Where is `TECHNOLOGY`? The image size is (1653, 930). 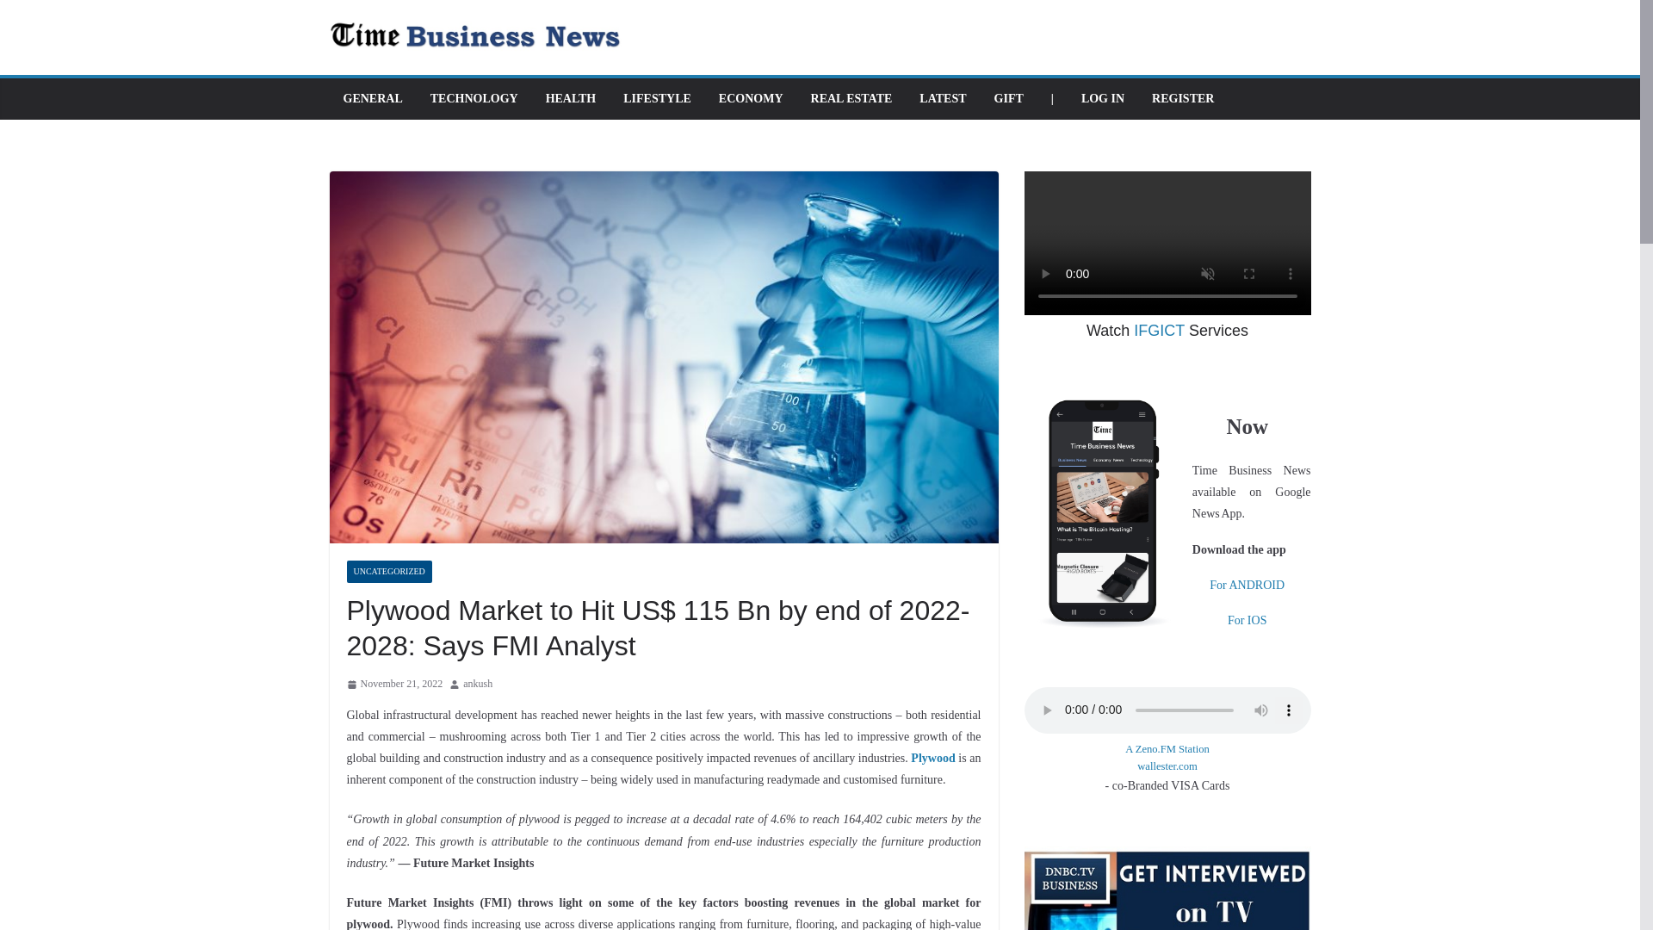
TECHNOLOGY is located at coordinates (474, 98).